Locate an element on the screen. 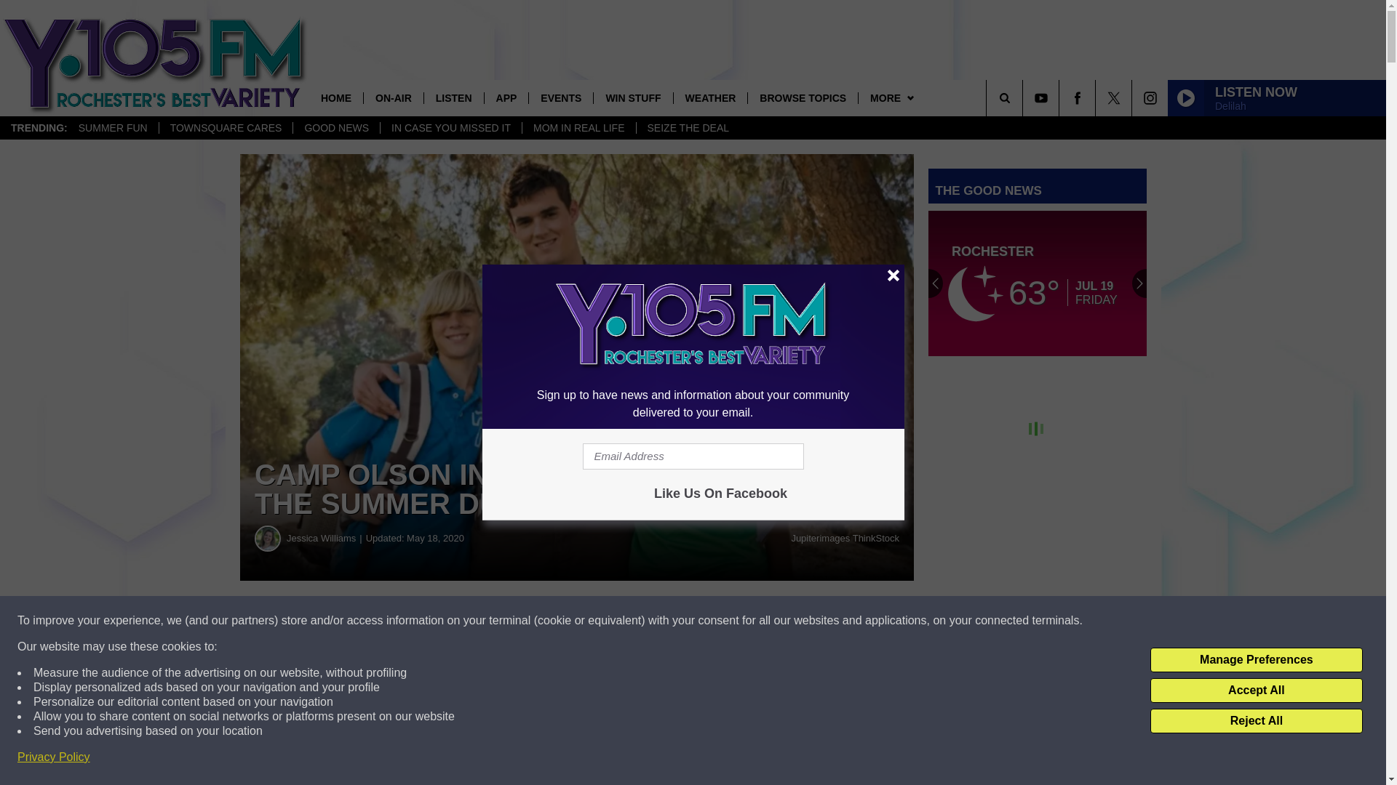 The image size is (1397, 785). MOM IN REAL LIFE is located at coordinates (578, 128).